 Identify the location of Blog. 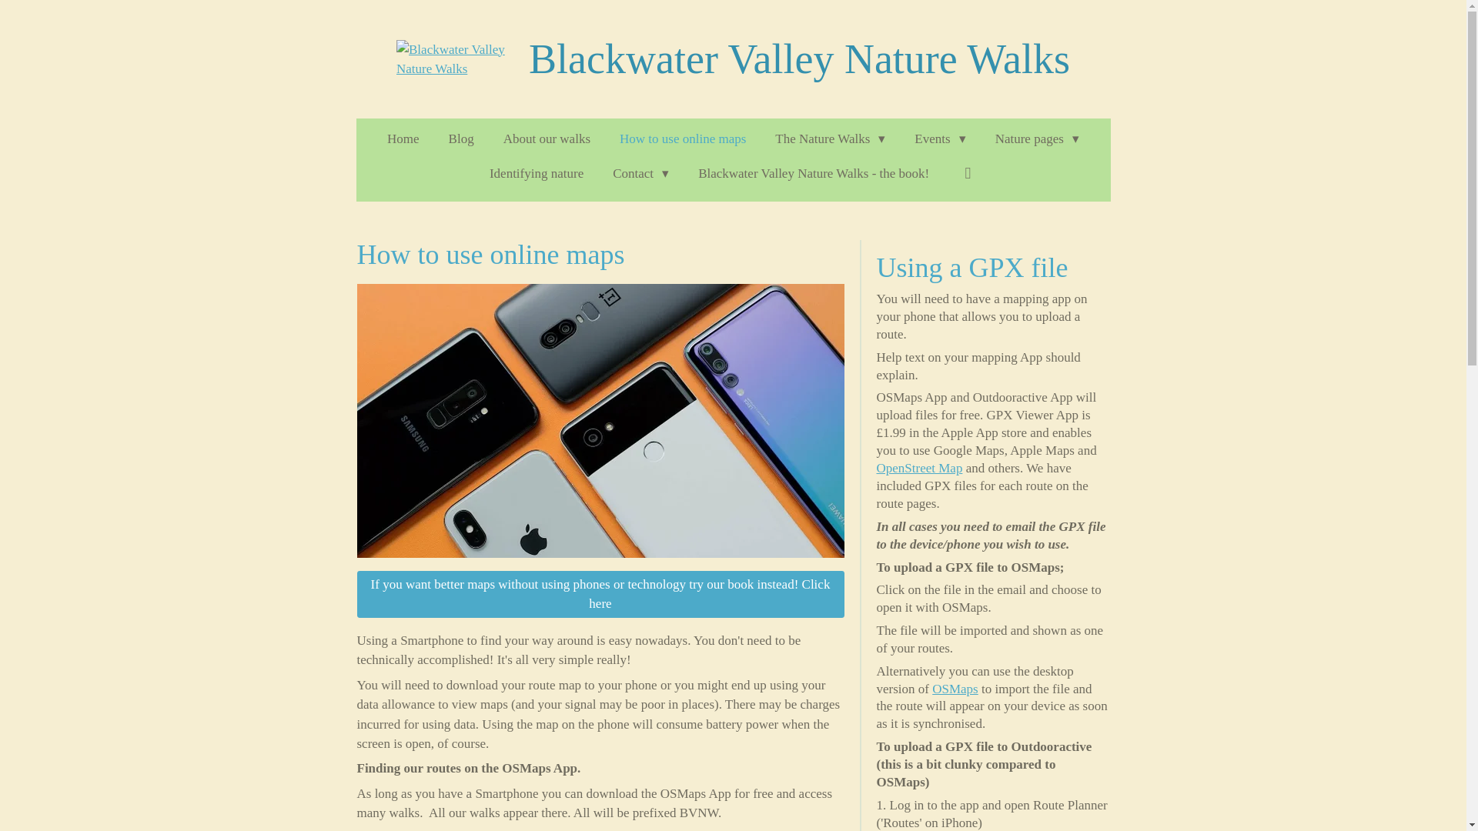
(460, 138).